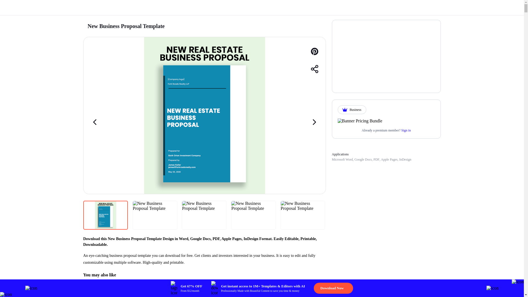  I want to click on Microsoft Word, so click(342, 159).